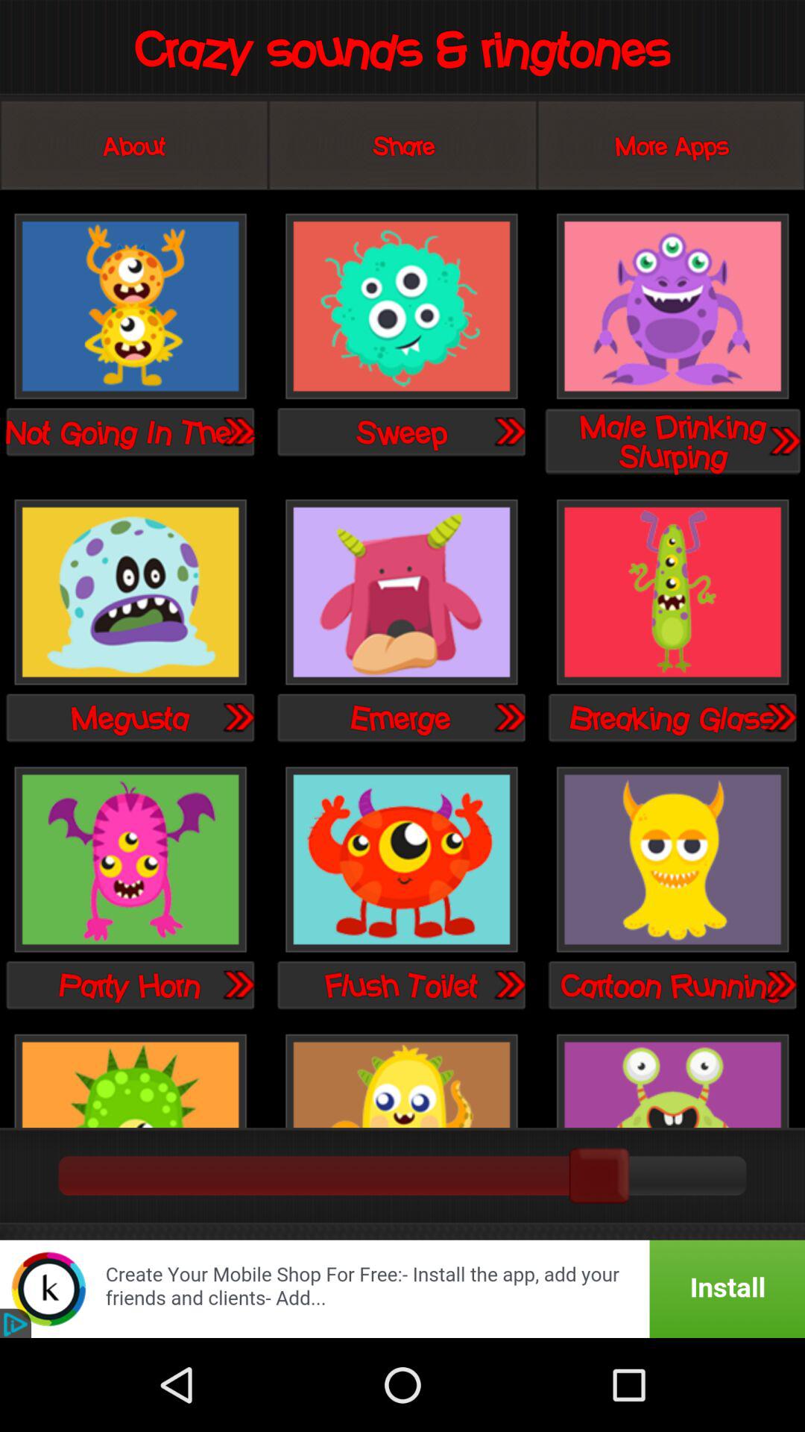  What do you see at coordinates (401, 307) in the screenshot?
I see `select the sweep sound` at bounding box center [401, 307].